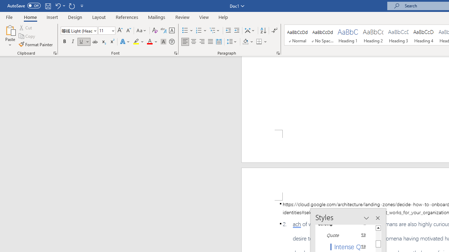  Describe the element at coordinates (263, 31) in the screenshot. I see `Sort...` at that location.